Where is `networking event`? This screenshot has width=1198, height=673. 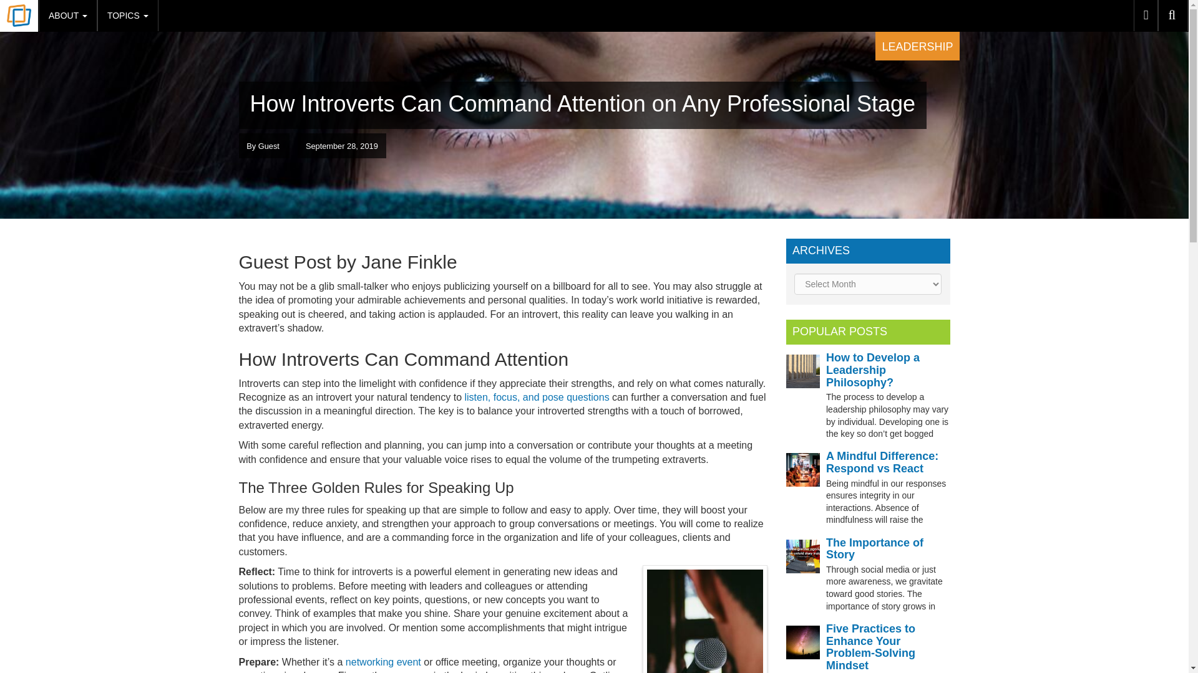
networking event is located at coordinates (383, 662).